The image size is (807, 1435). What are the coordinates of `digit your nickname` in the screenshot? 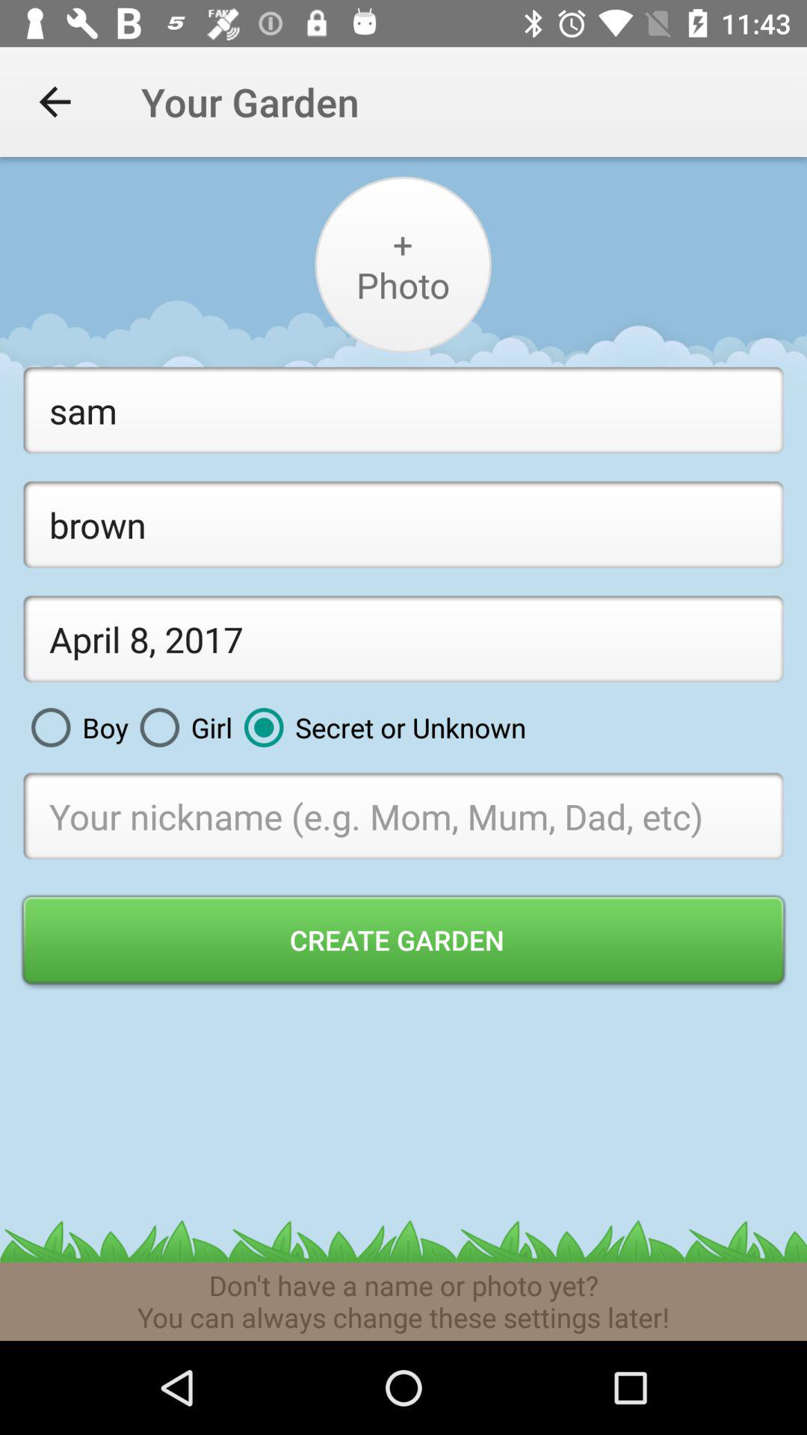 It's located at (403, 816).